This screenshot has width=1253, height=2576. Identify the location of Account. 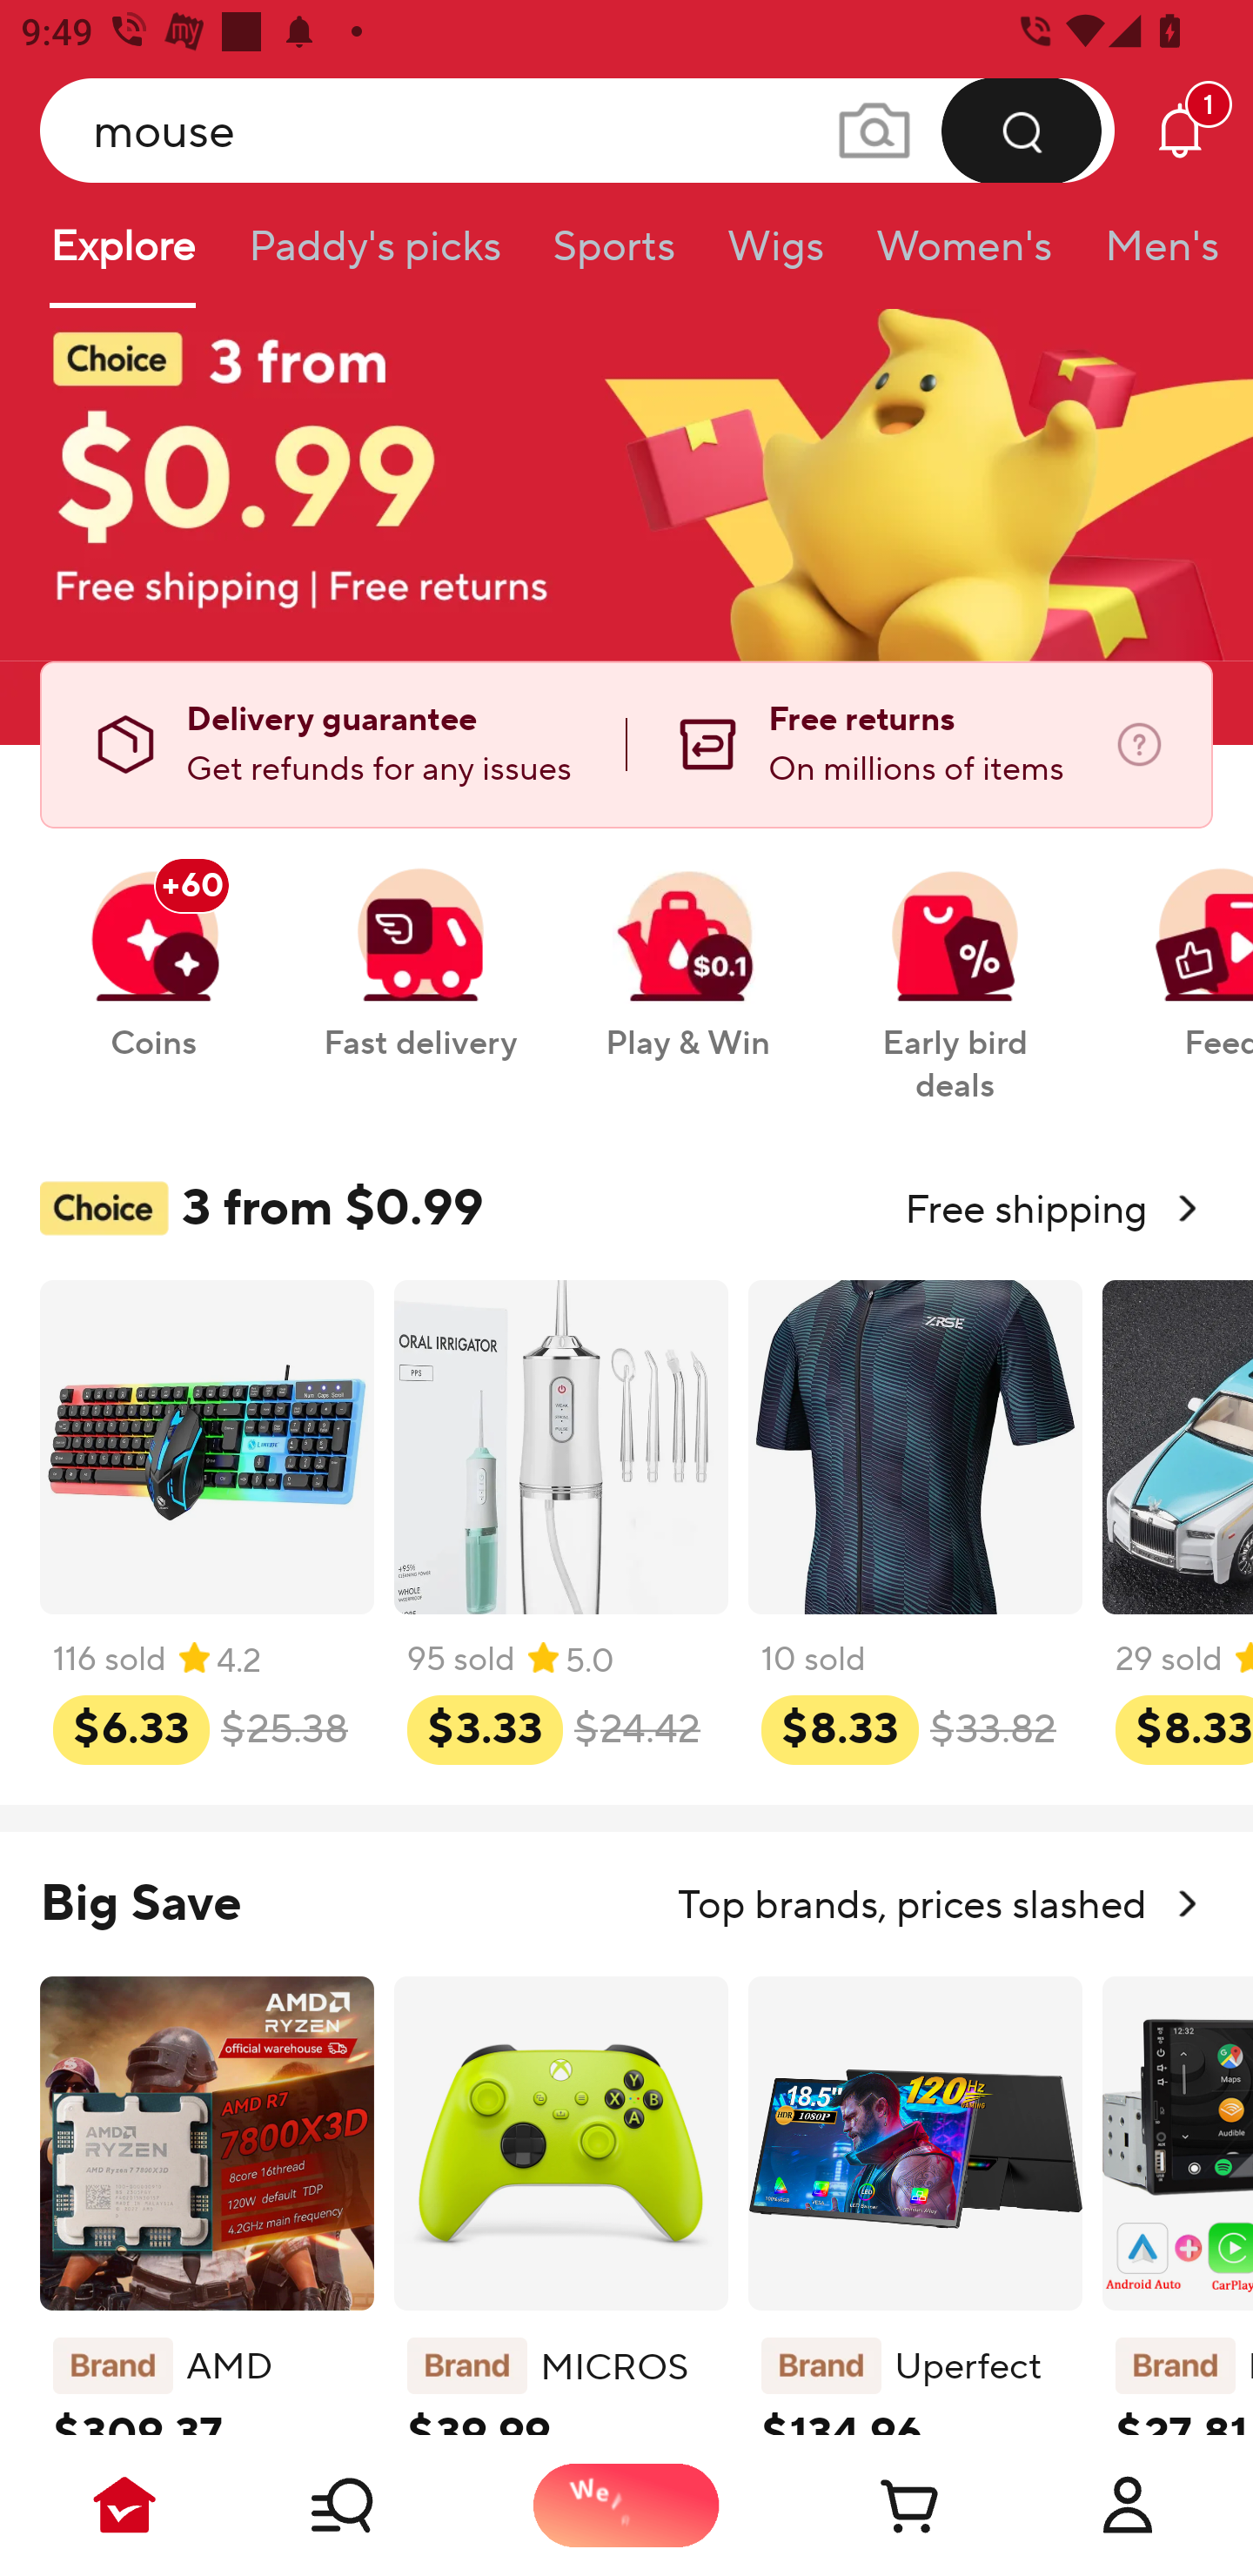
(1128, 2505).